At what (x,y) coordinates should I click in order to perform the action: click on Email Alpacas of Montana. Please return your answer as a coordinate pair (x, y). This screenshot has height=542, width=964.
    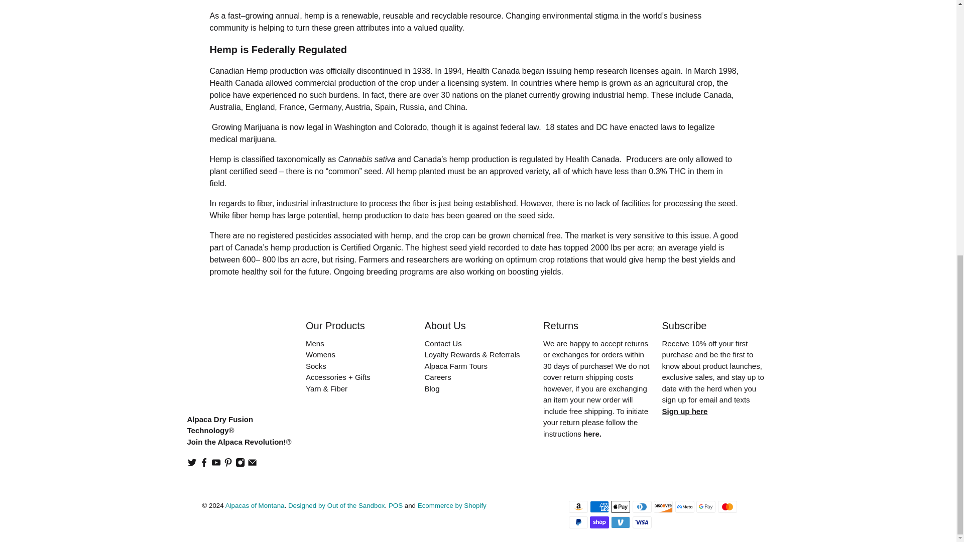
    Looking at the image, I should click on (252, 464).